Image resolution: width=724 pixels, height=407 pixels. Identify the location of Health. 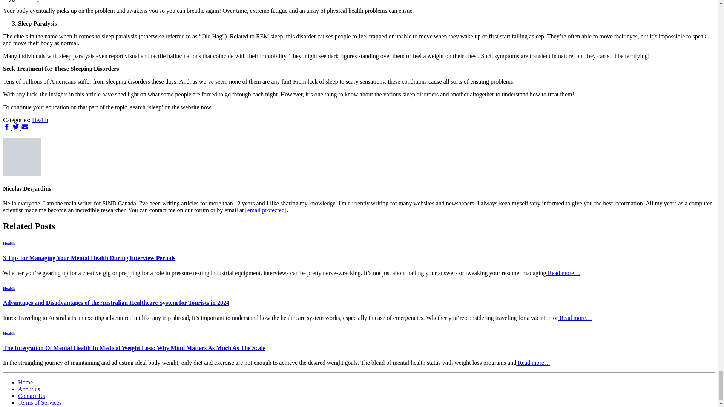
(40, 120).